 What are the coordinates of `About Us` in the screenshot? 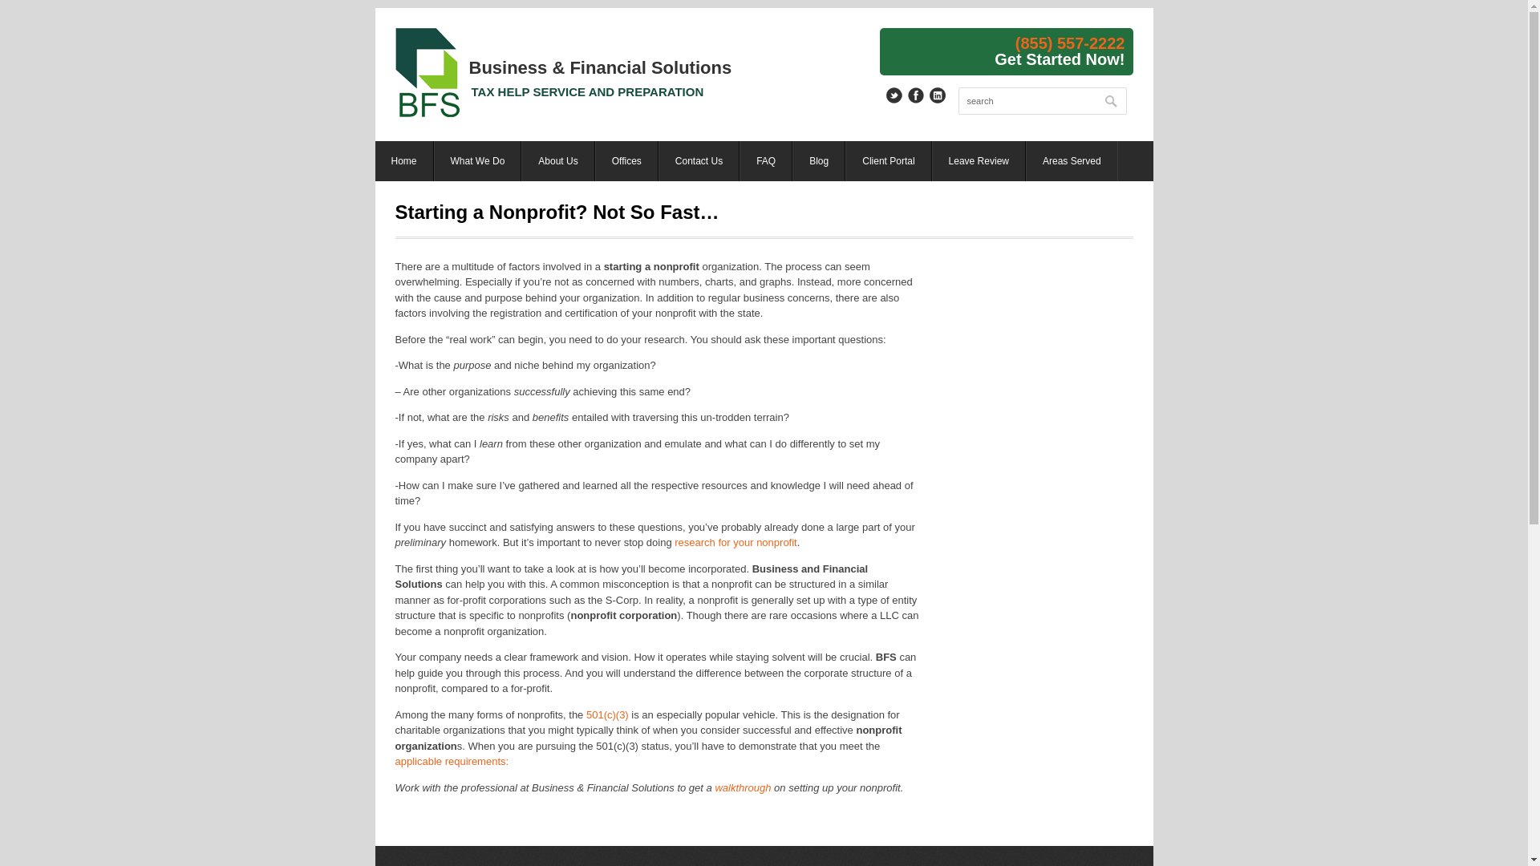 It's located at (558, 160).